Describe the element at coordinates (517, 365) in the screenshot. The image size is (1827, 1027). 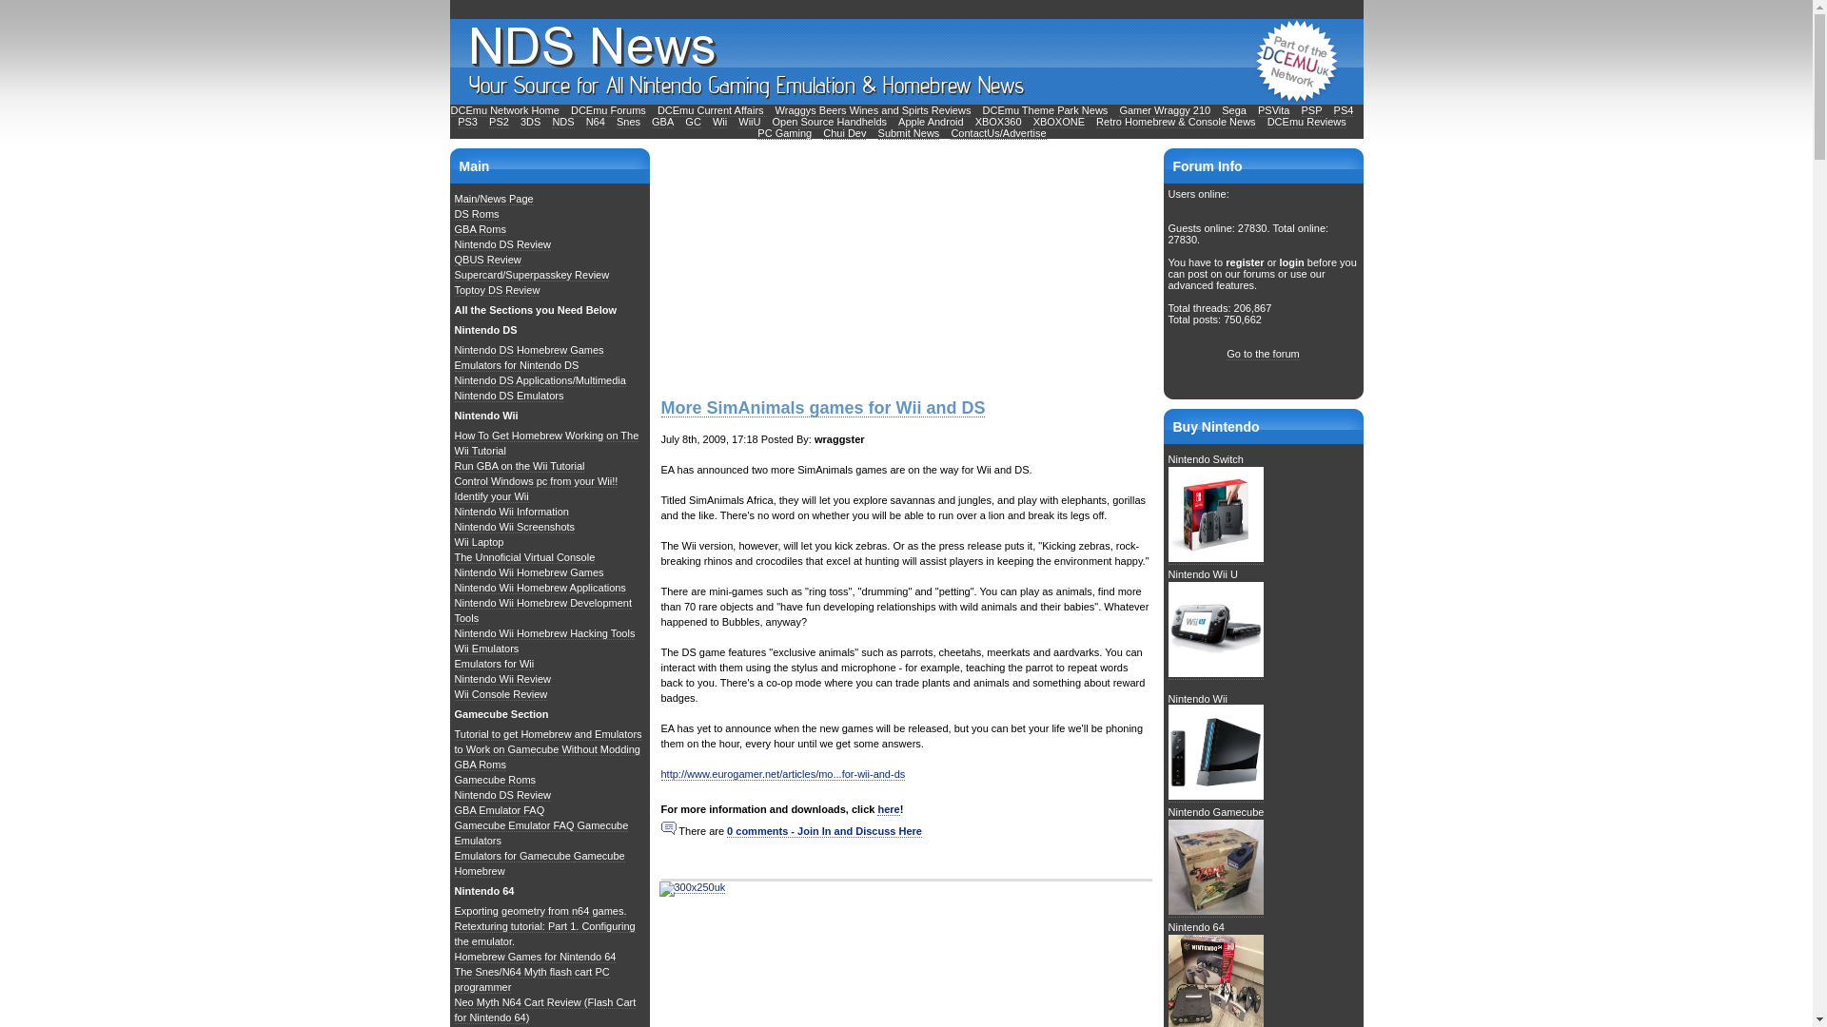
I see `Emulators for Nintendo DS` at that location.